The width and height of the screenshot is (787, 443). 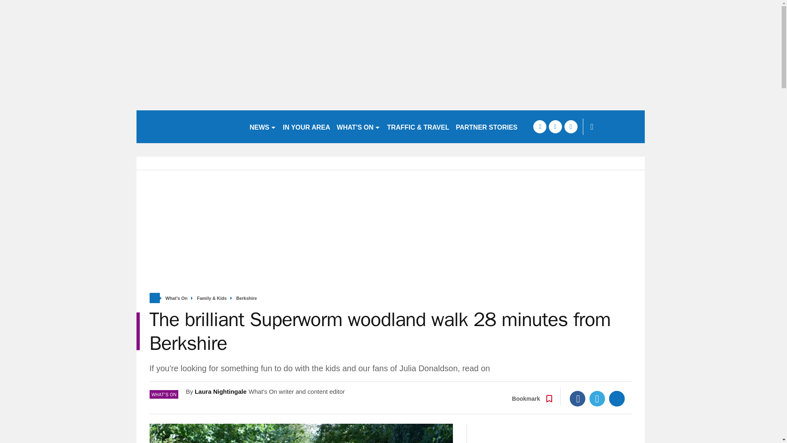 What do you see at coordinates (571, 126) in the screenshot?
I see `instagram` at bounding box center [571, 126].